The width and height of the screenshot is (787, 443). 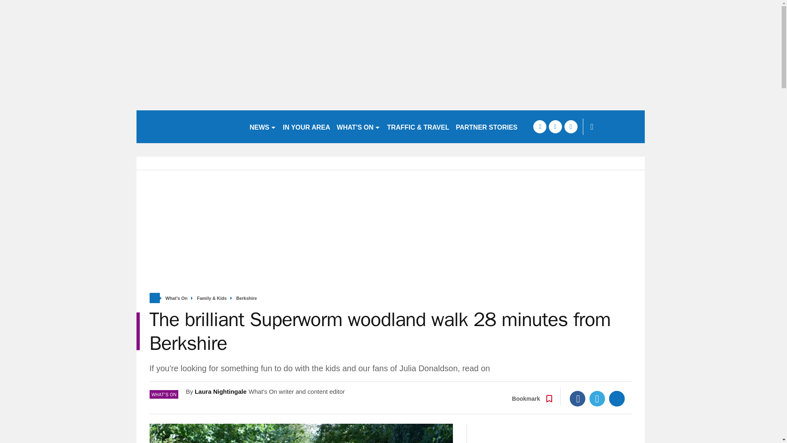 What do you see at coordinates (571, 126) in the screenshot?
I see `instagram` at bounding box center [571, 126].